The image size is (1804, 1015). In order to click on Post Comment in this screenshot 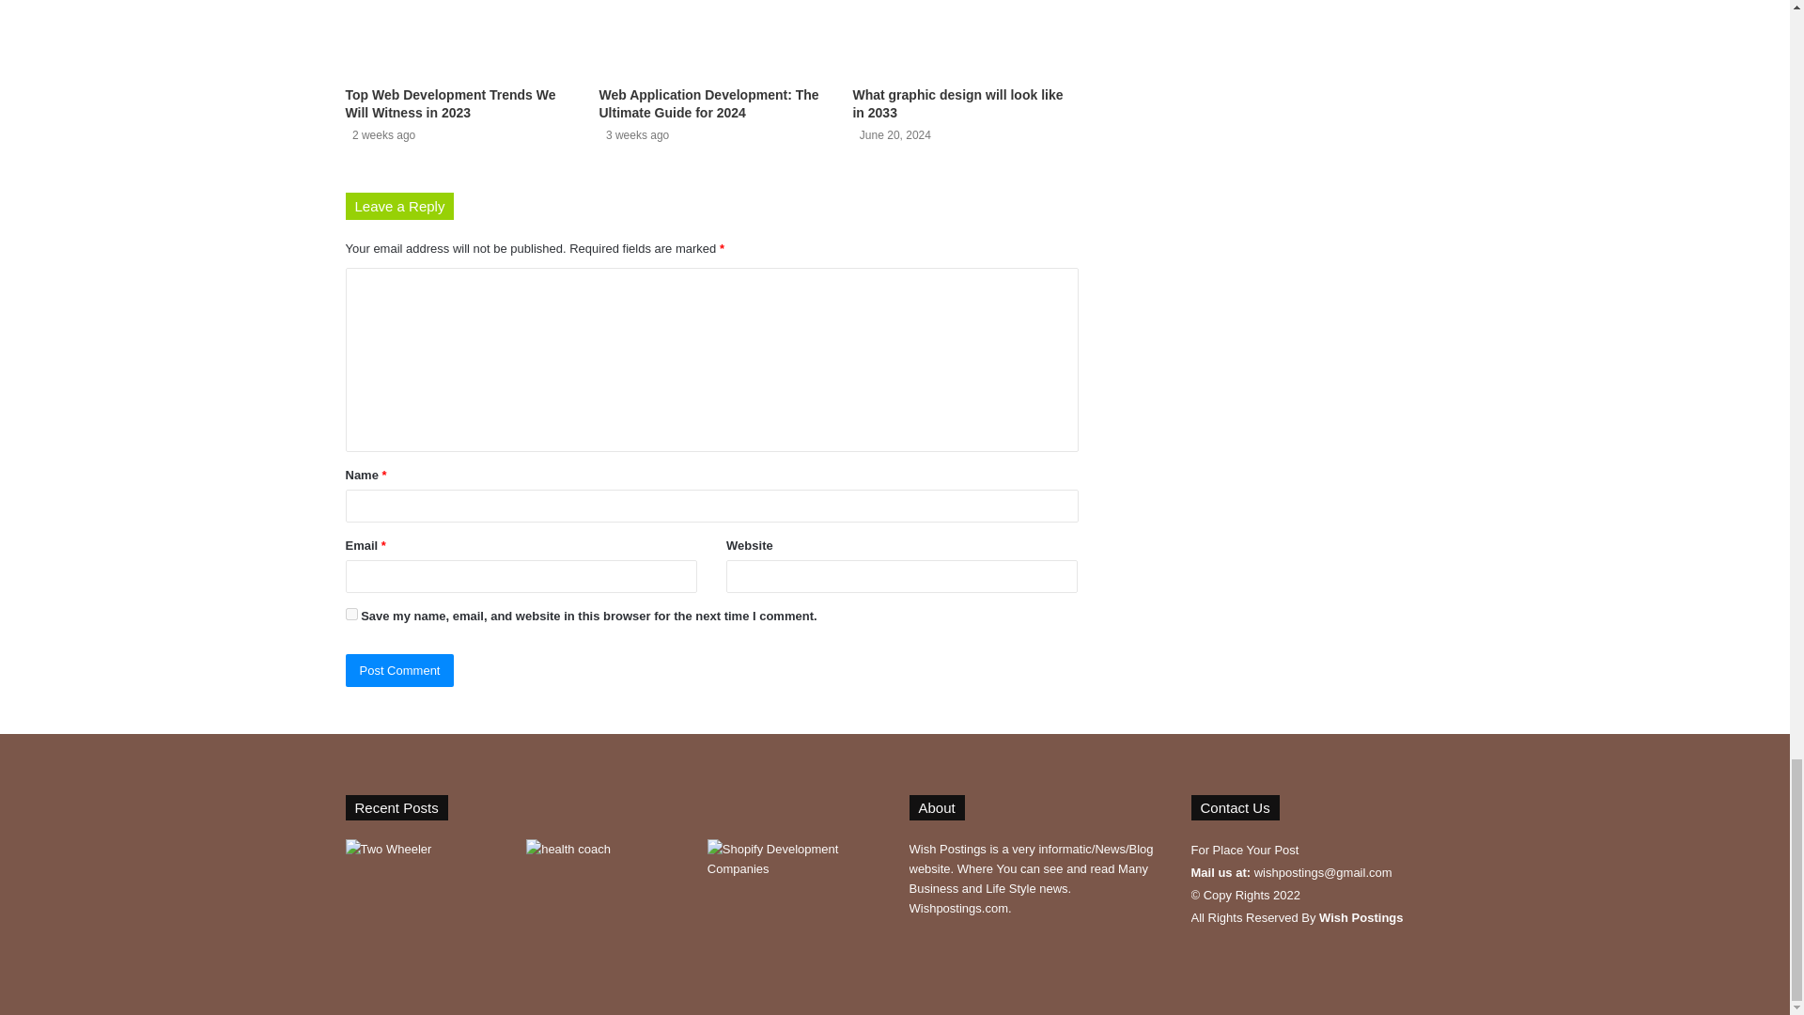, I will do `click(400, 670)`.